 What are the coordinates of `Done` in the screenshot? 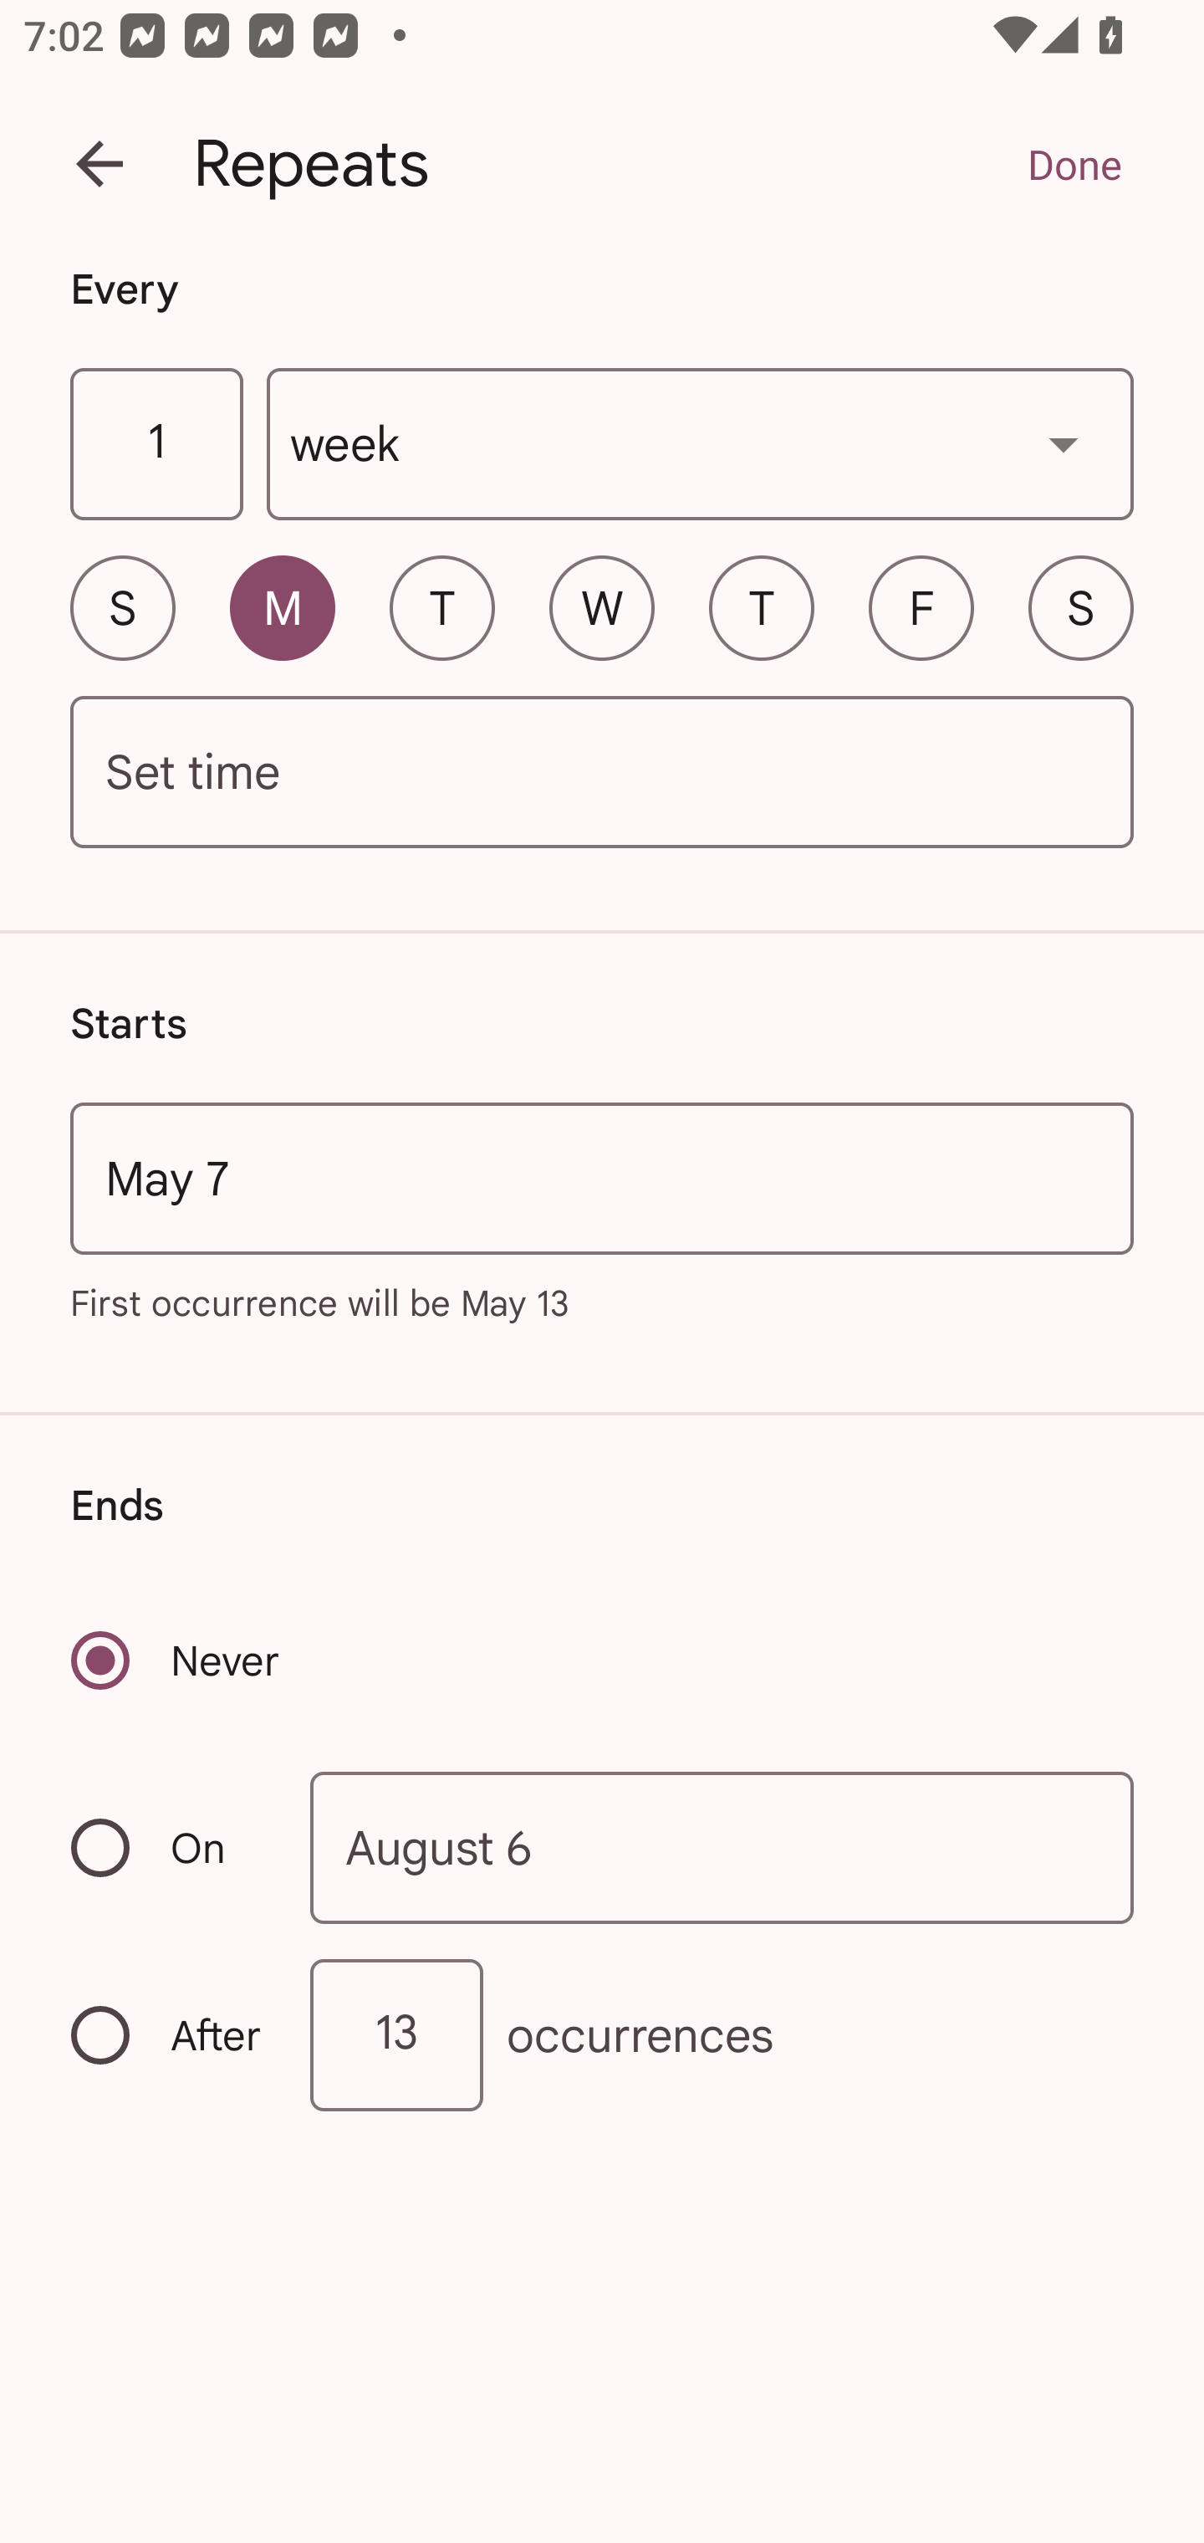 It's located at (1074, 164).